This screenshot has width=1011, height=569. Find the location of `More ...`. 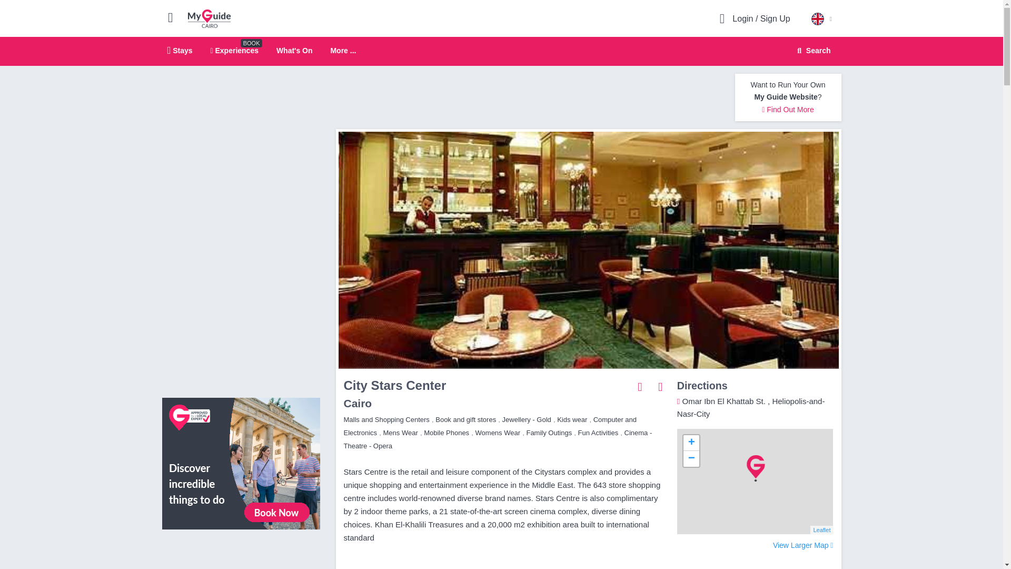

More ... is located at coordinates (343, 51).